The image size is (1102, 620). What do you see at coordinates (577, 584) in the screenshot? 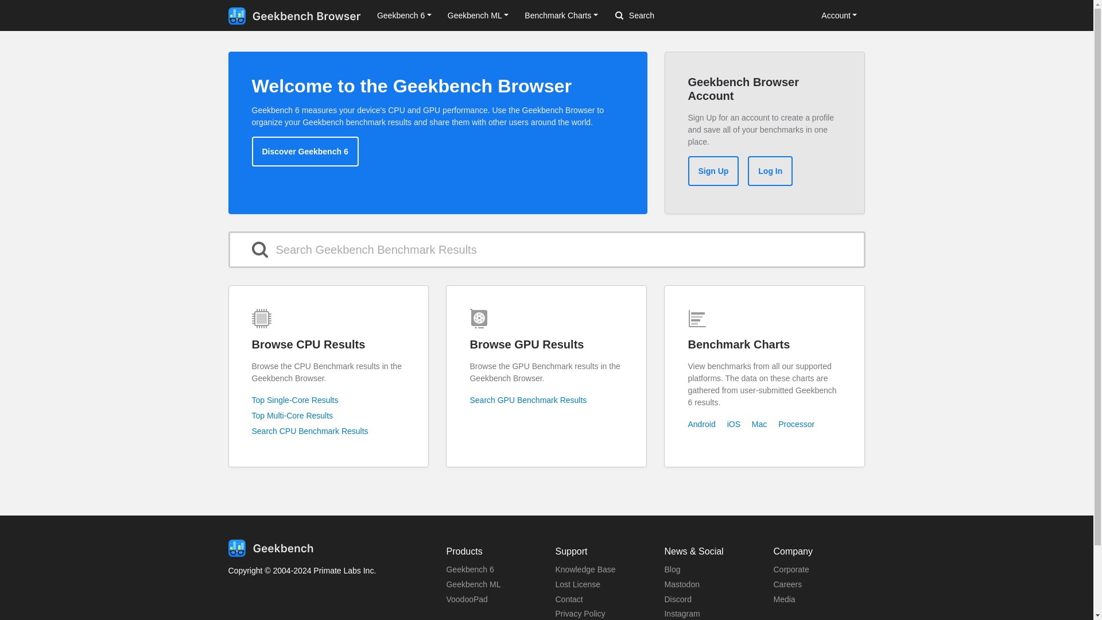
I see `Lost License` at bounding box center [577, 584].